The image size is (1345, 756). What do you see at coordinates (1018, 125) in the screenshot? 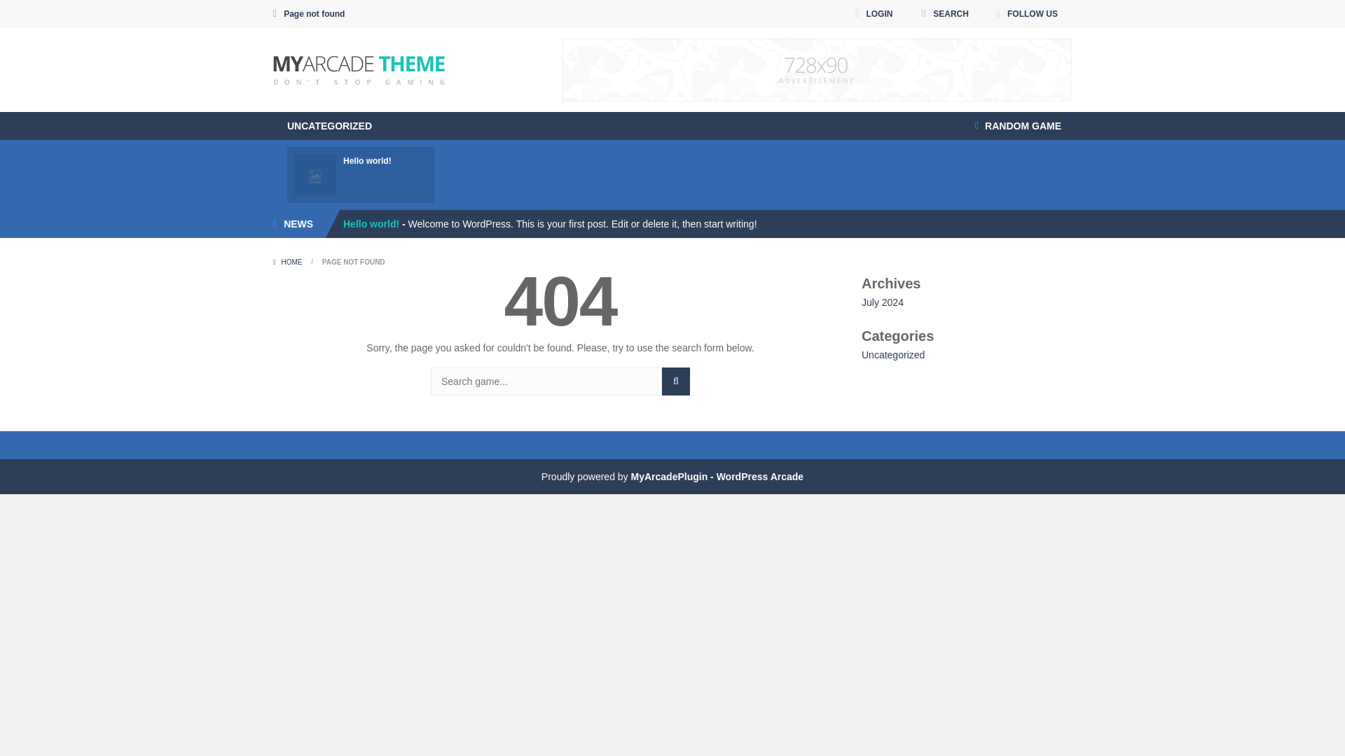
I see `Play a random game!` at bounding box center [1018, 125].